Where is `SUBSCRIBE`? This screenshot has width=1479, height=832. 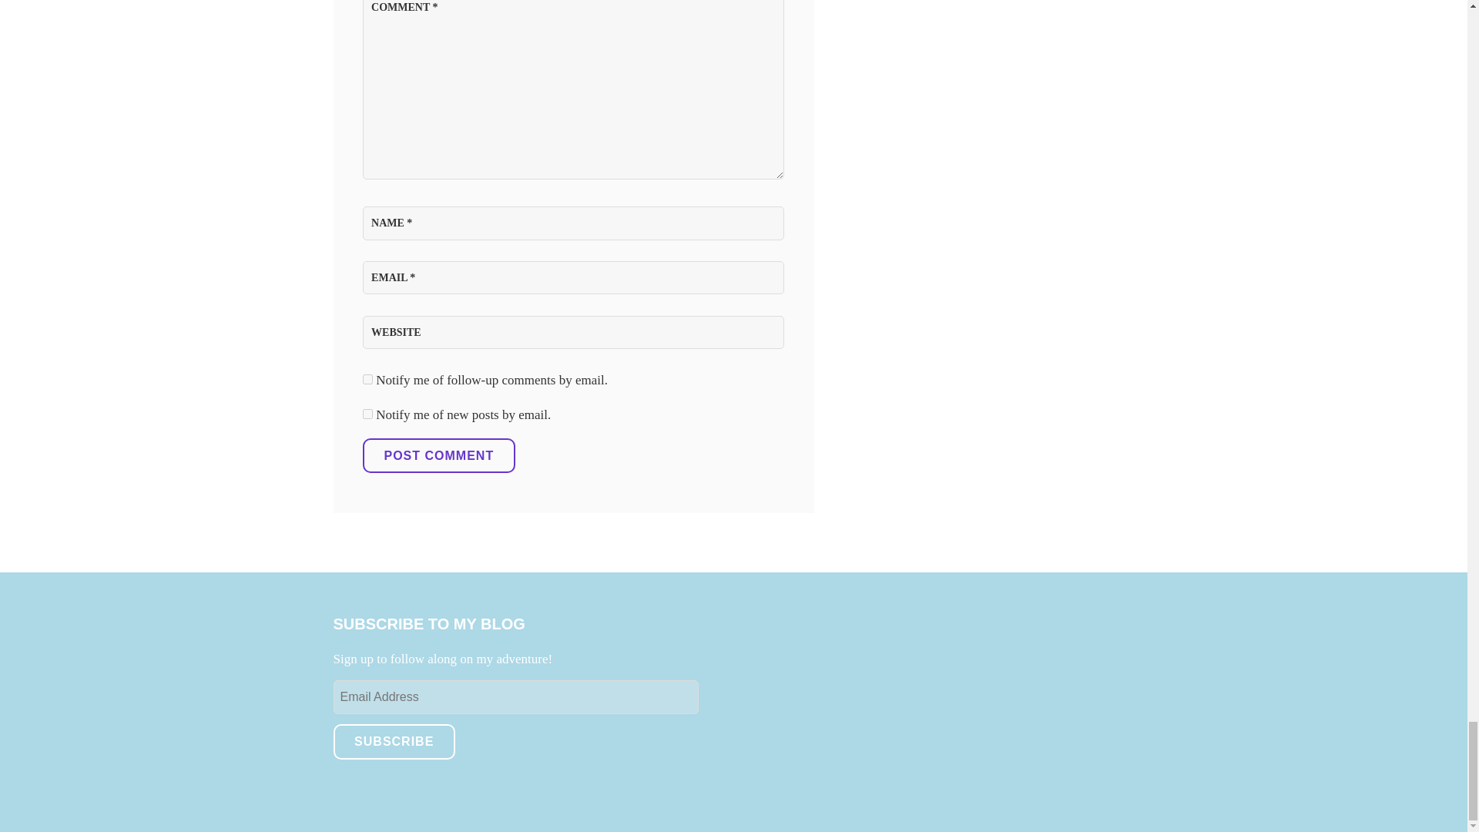
SUBSCRIBE is located at coordinates (393, 741).